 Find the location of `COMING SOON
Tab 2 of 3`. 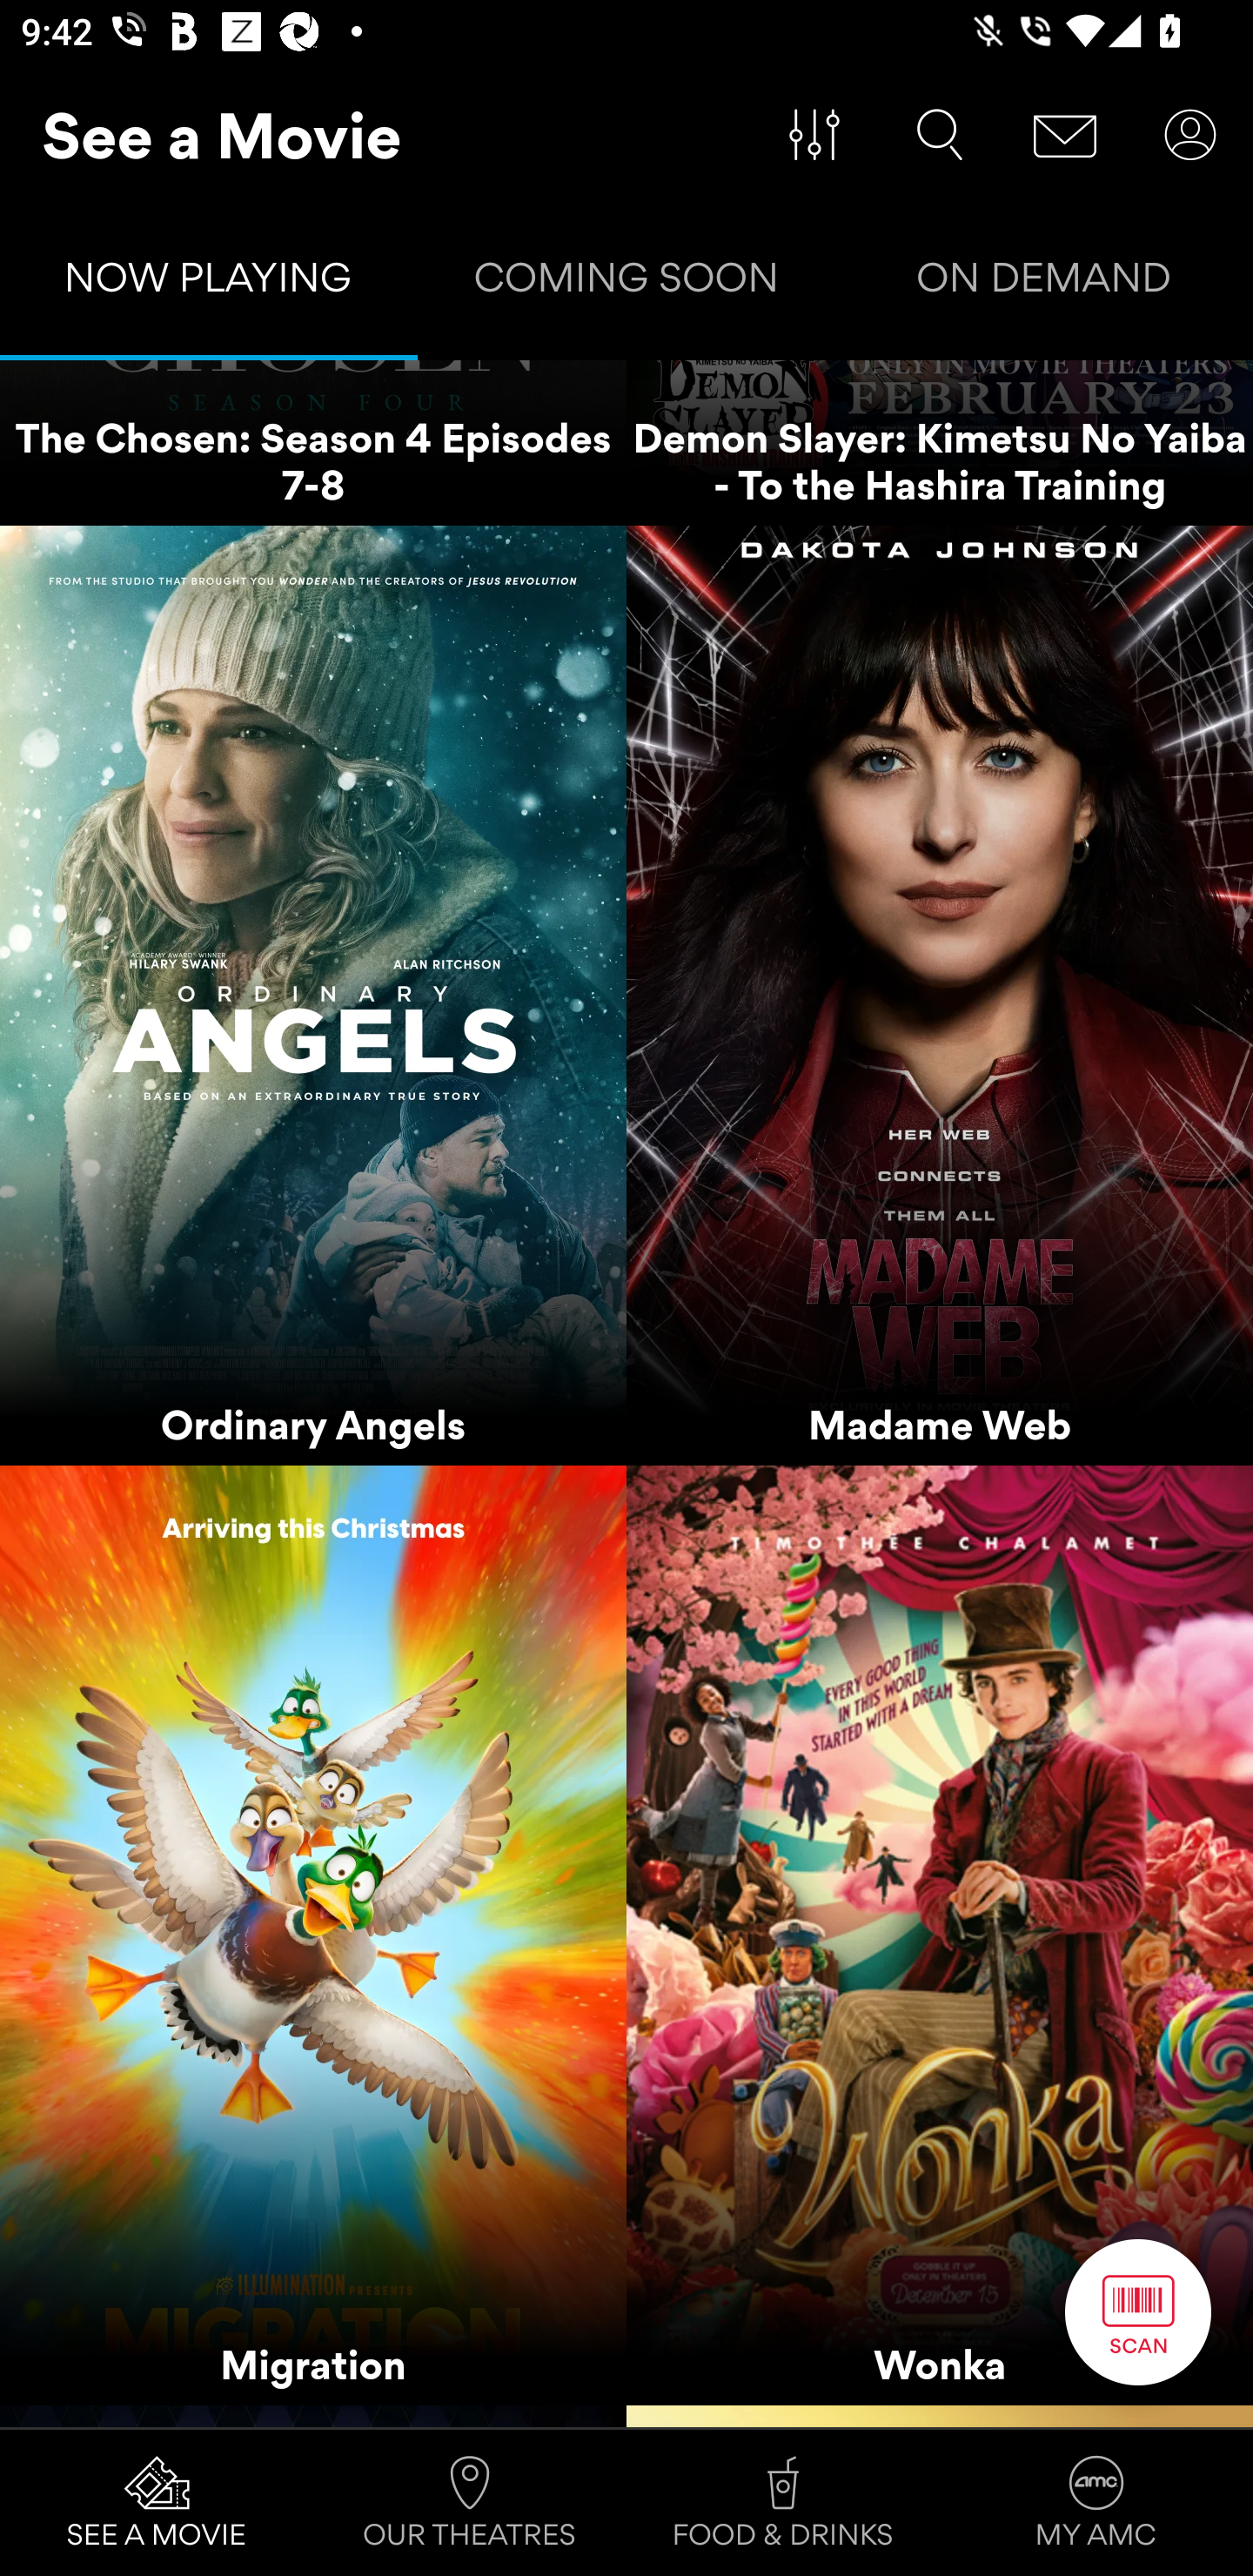

COMING SOON
Tab 2 of 3 is located at coordinates (626, 284).